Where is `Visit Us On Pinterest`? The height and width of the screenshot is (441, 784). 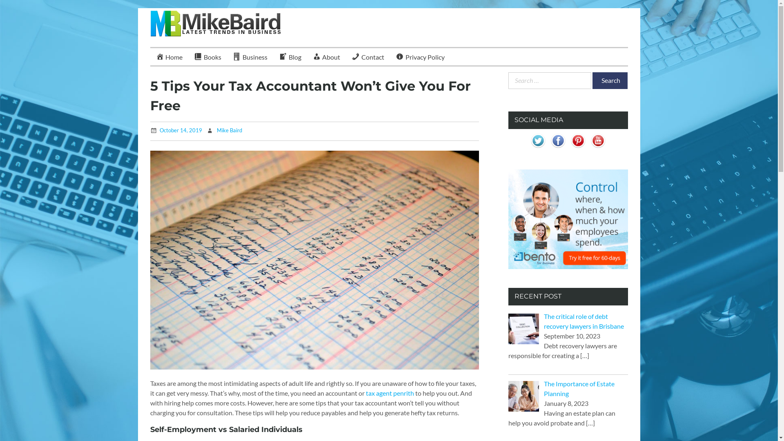
Visit Us On Pinterest is located at coordinates (578, 148).